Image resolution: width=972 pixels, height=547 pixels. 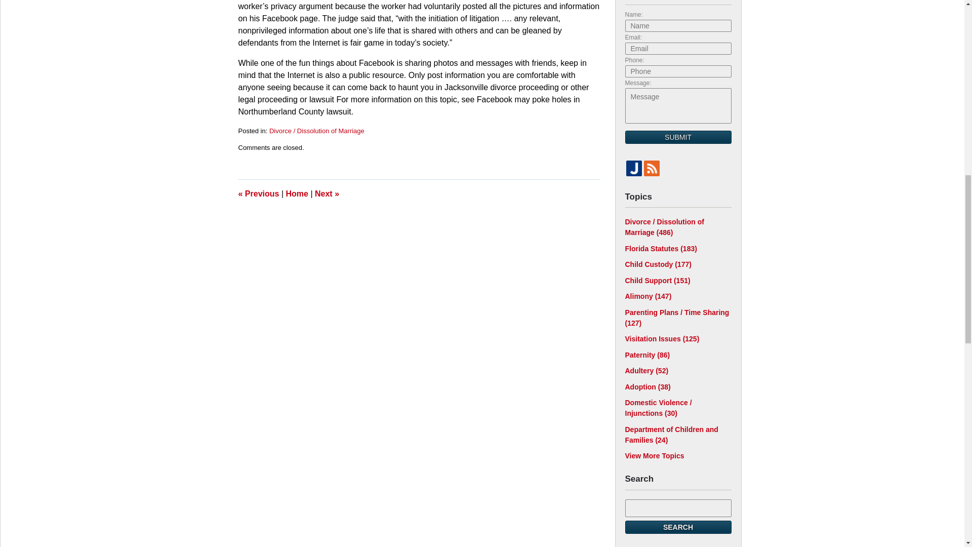 I want to click on Justia, so click(x=634, y=168).